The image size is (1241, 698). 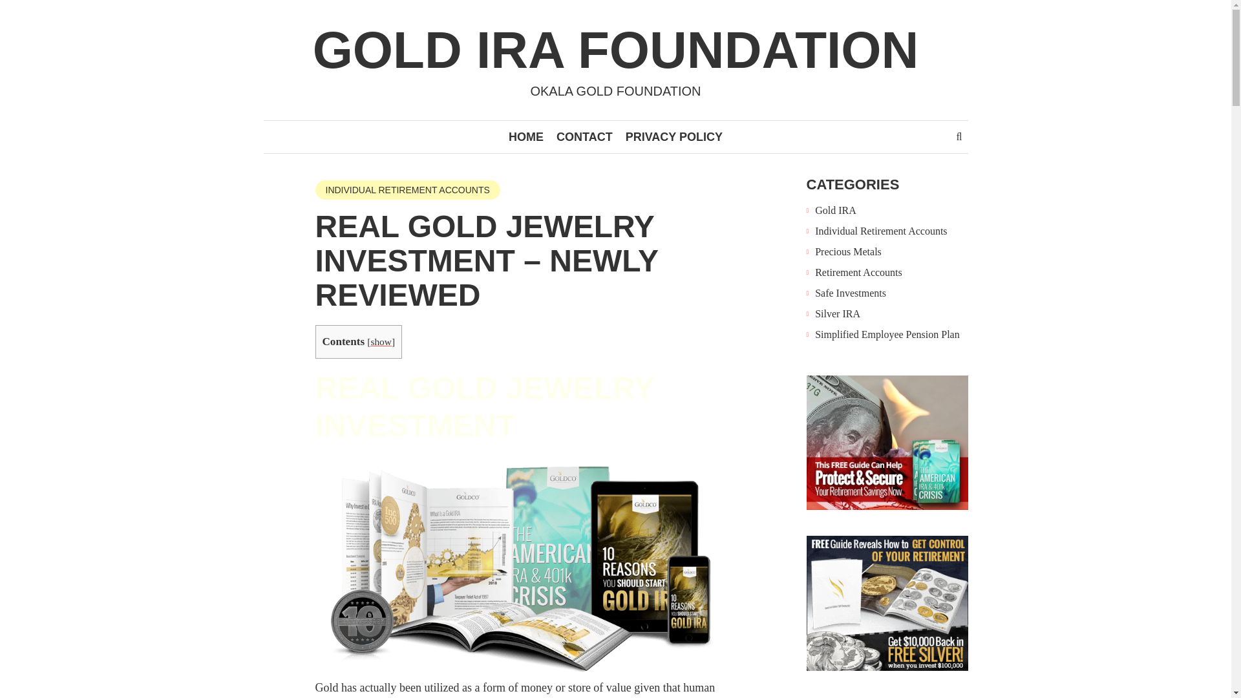 What do you see at coordinates (526, 136) in the screenshot?
I see `HOME` at bounding box center [526, 136].